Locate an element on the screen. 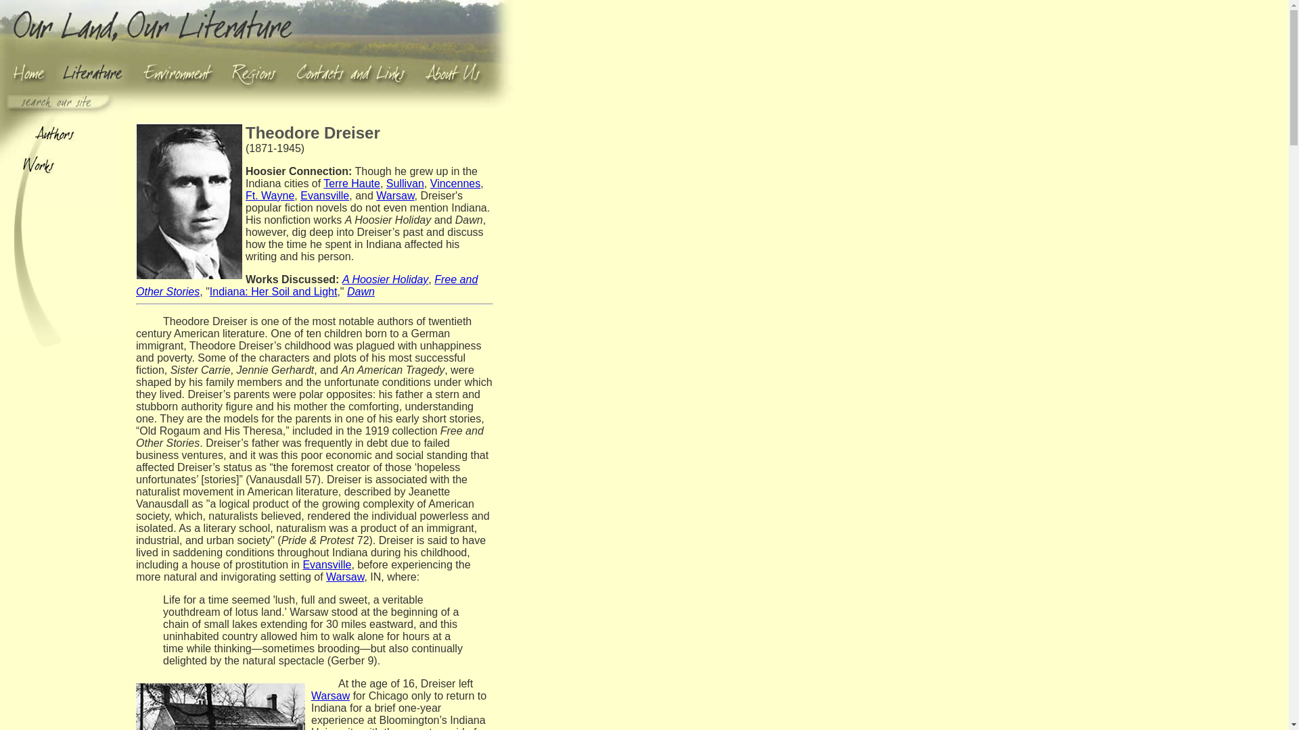 The height and width of the screenshot is (730, 1299). Free and Other Stories is located at coordinates (307, 285).